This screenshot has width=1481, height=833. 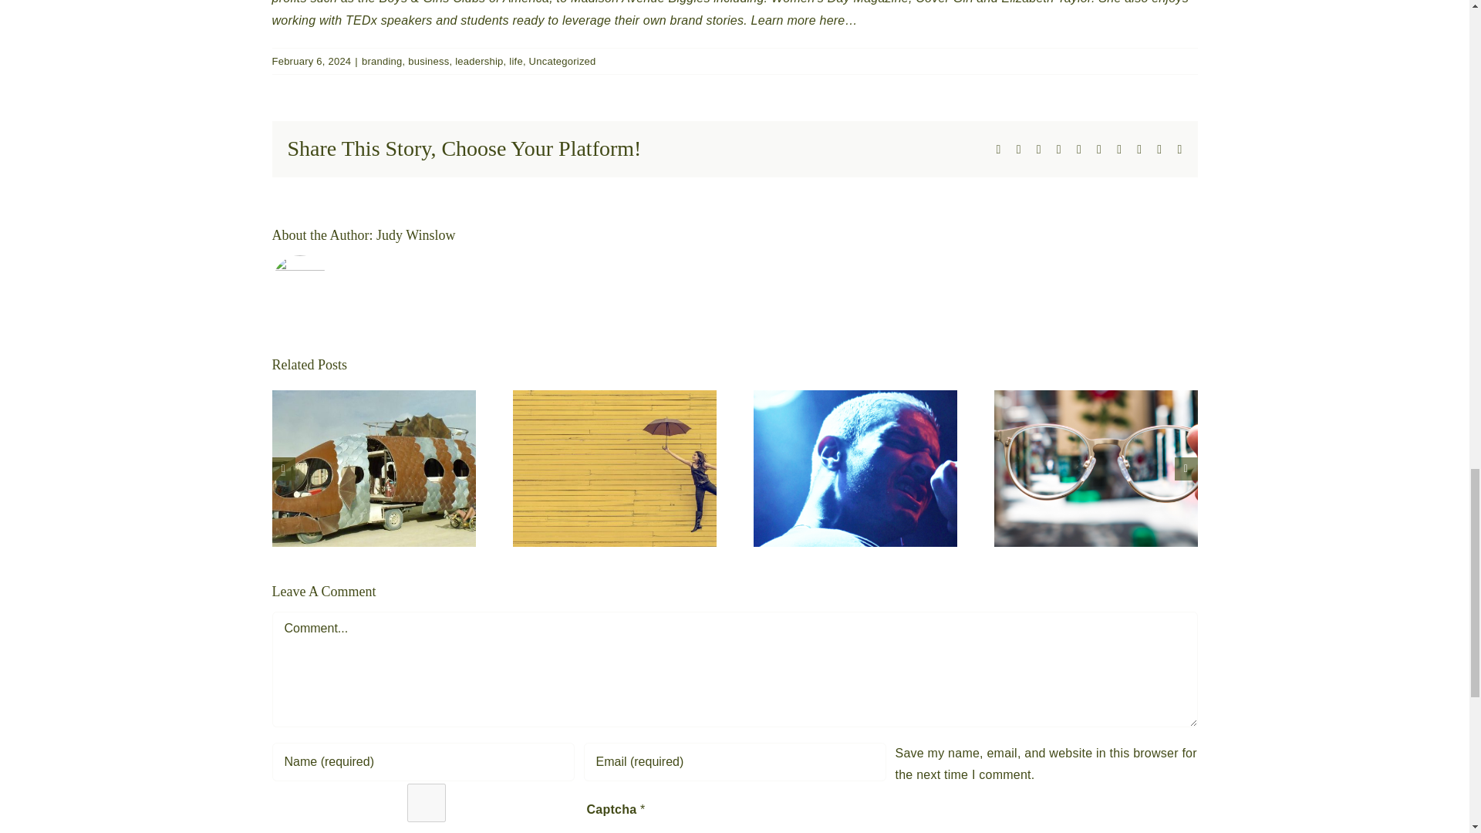 What do you see at coordinates (515, 62) in the screenshot?
I see `life` at bounding box center [515, 62].